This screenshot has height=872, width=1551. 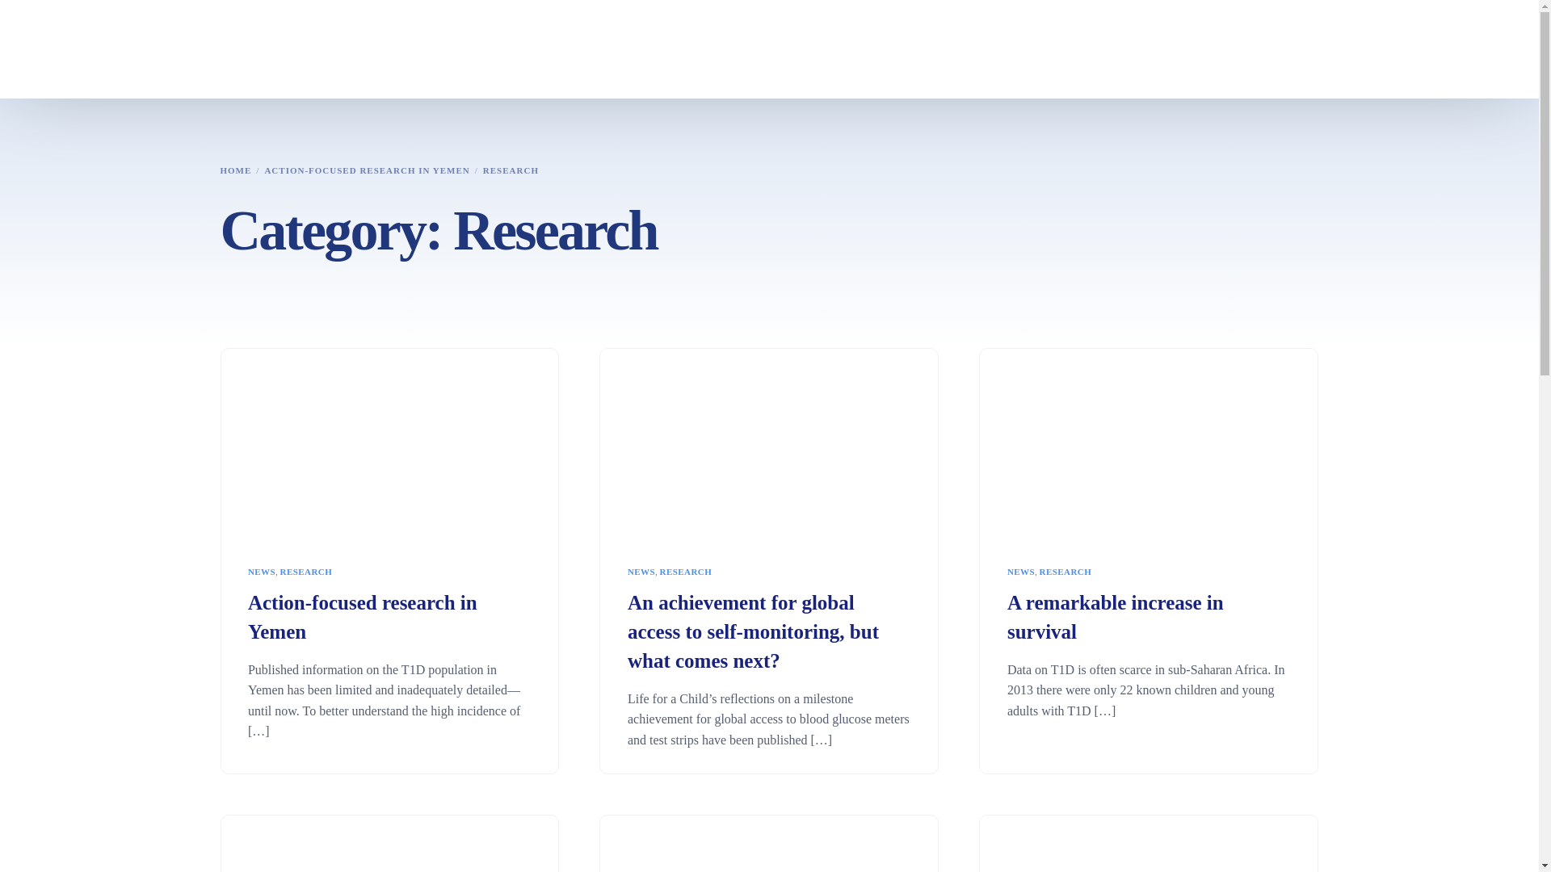 I want to click on View Research posts, so click(x=686, y=572).